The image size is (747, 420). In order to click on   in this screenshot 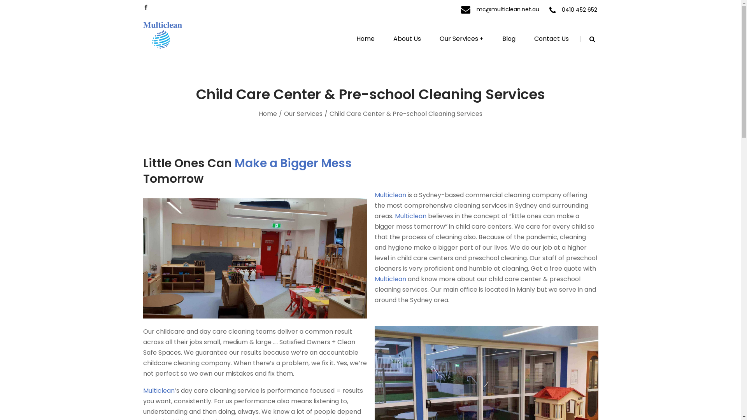, I will do `click(554, 10)`.